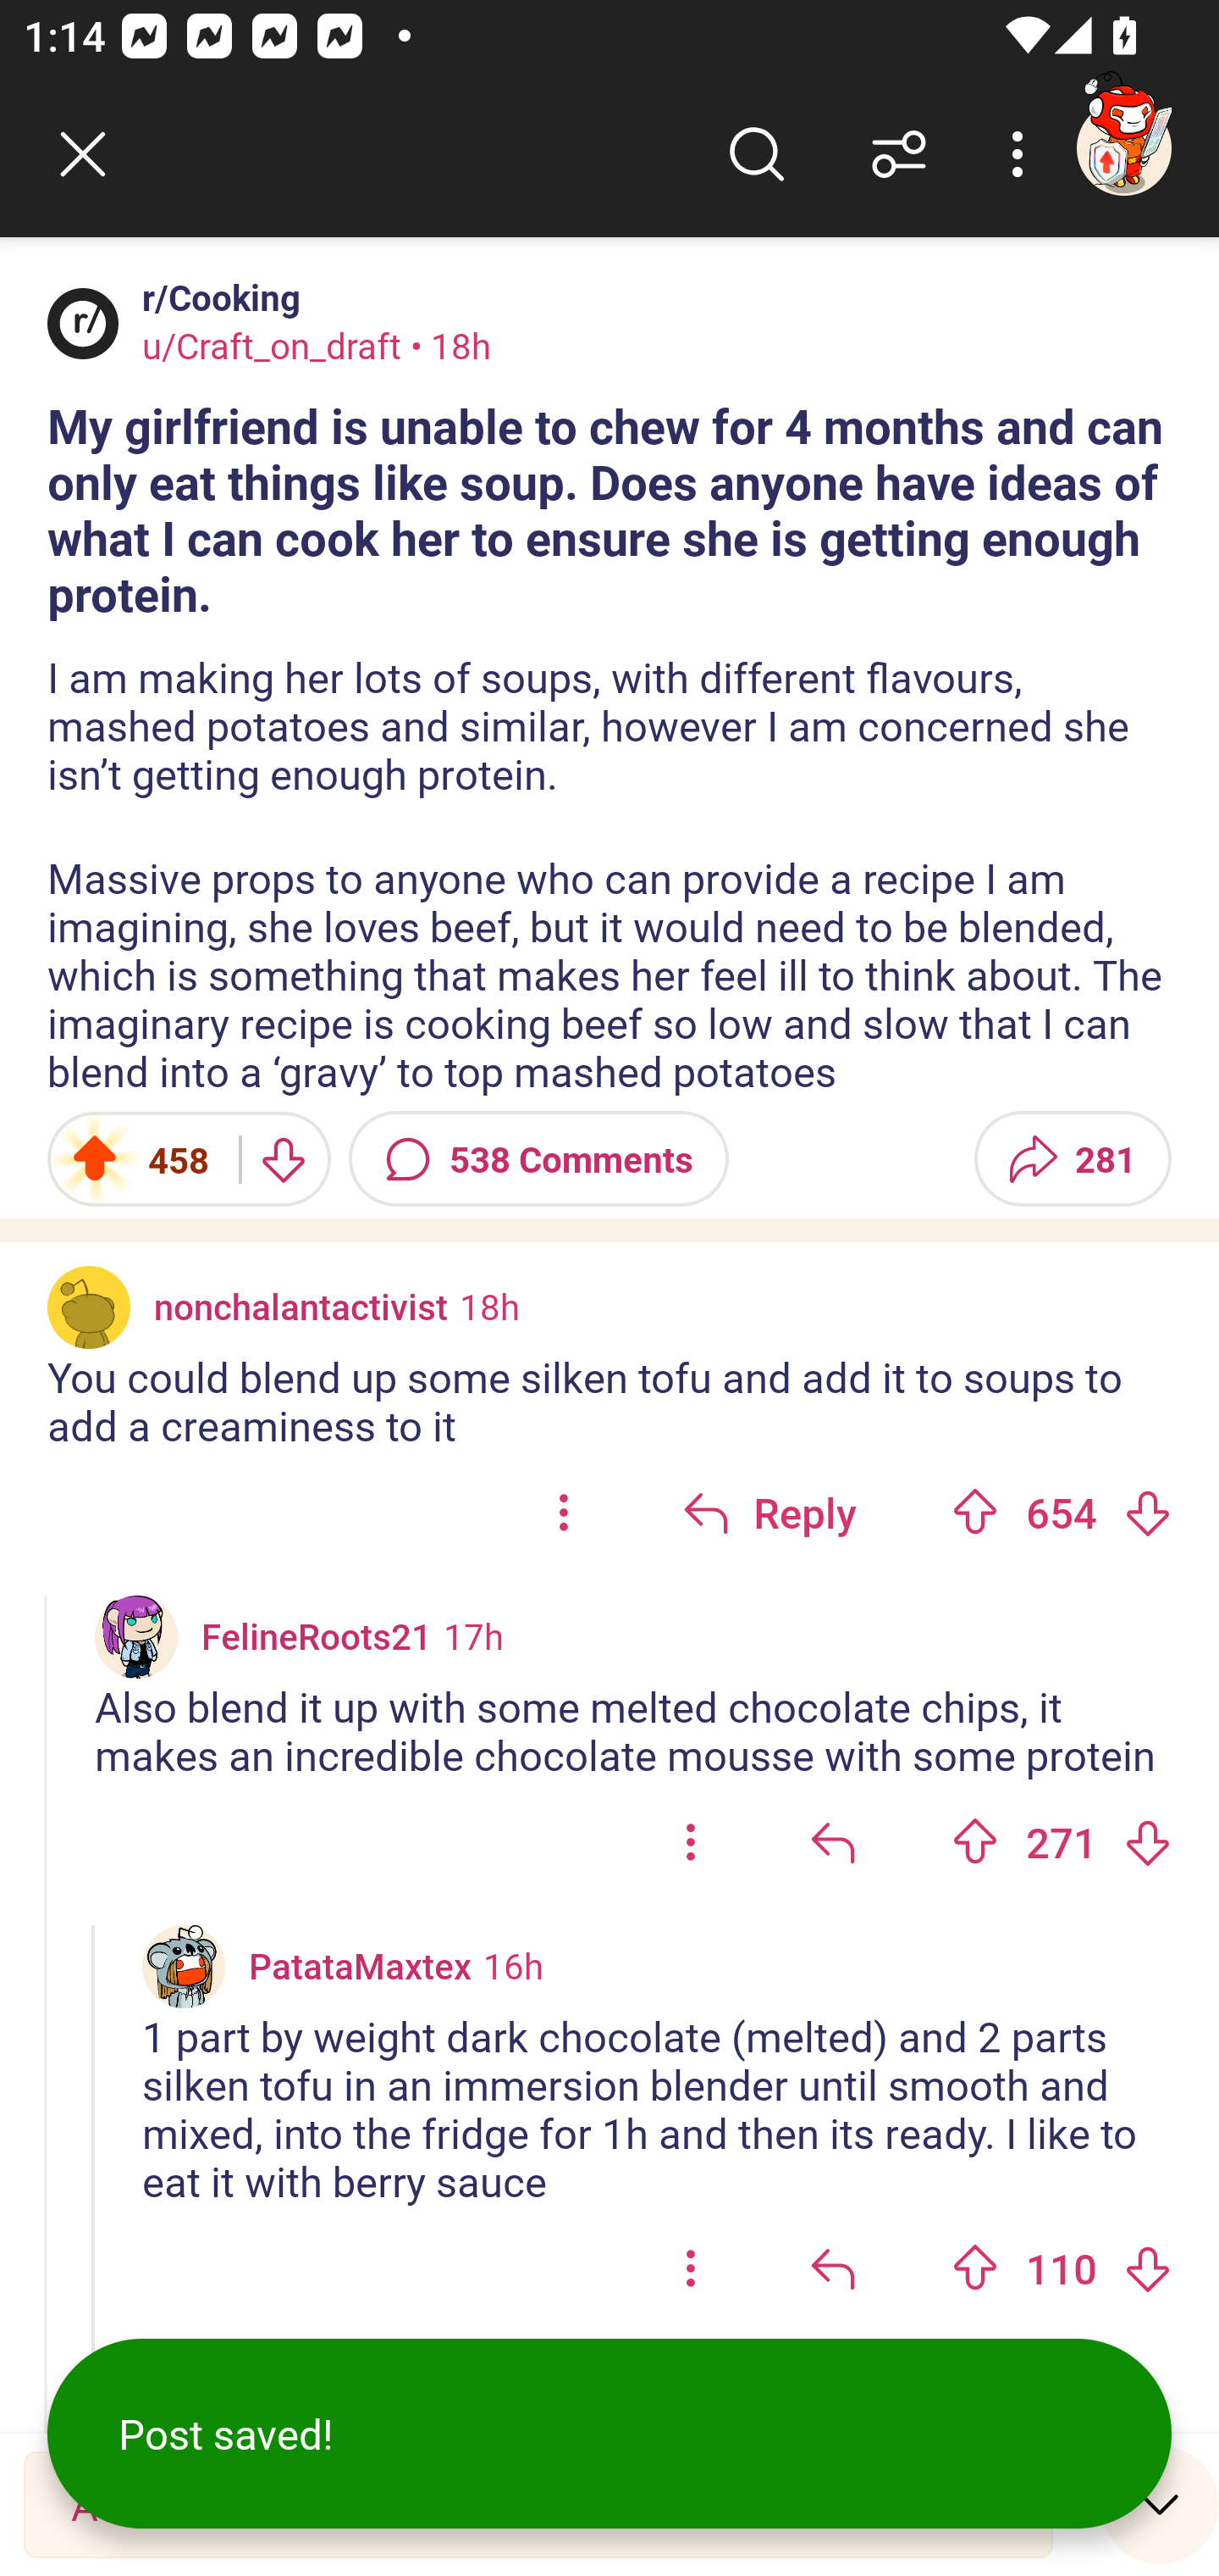 This screenshot has width=1219, height=2576. What do you see at coordinates (1062, 2269) in the screenshot?
I see `Upvote 110 110 votes Downvote` at bounding box center [1062, 2269].